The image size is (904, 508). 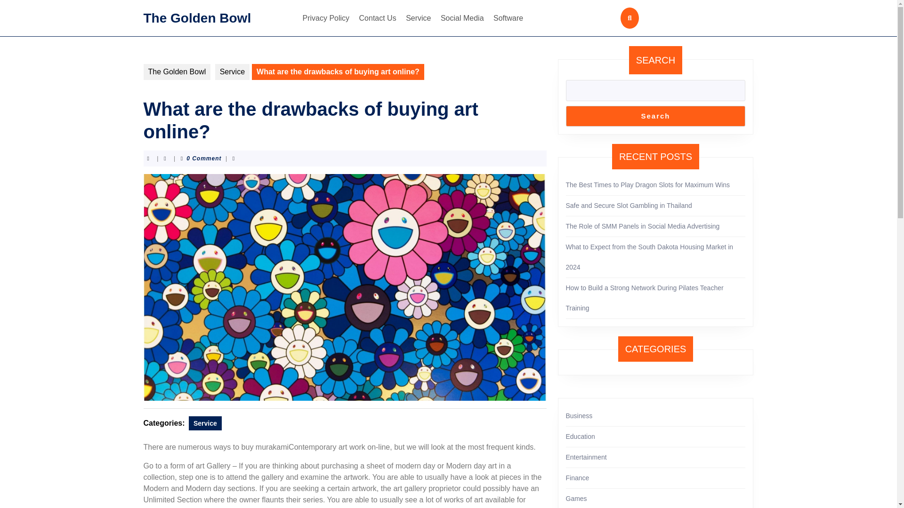 What do you see at coordinates (508, 18) in the screenshot?
I see `Software` at bounding box center [508, 18].